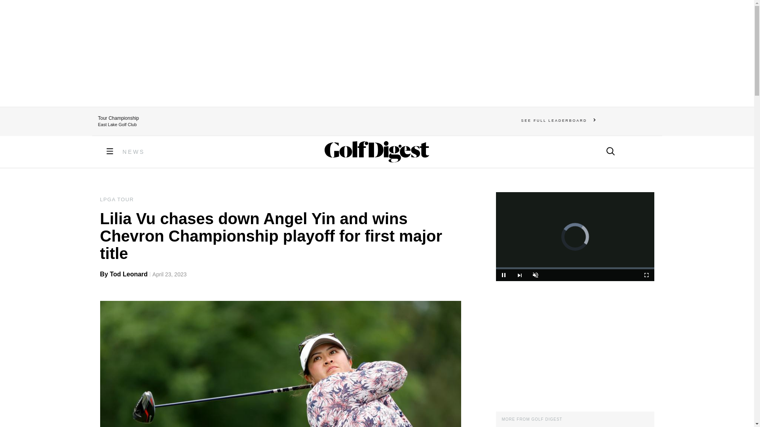  Describe the element at coordinates (519, 275) in the screenshot. I see `Next playlist item` at that location.